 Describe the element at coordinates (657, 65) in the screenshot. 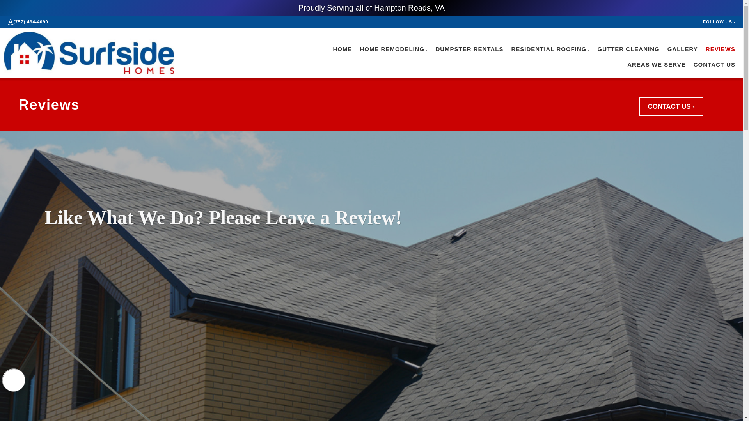

I see `AREAS WE SERVE` at that location.